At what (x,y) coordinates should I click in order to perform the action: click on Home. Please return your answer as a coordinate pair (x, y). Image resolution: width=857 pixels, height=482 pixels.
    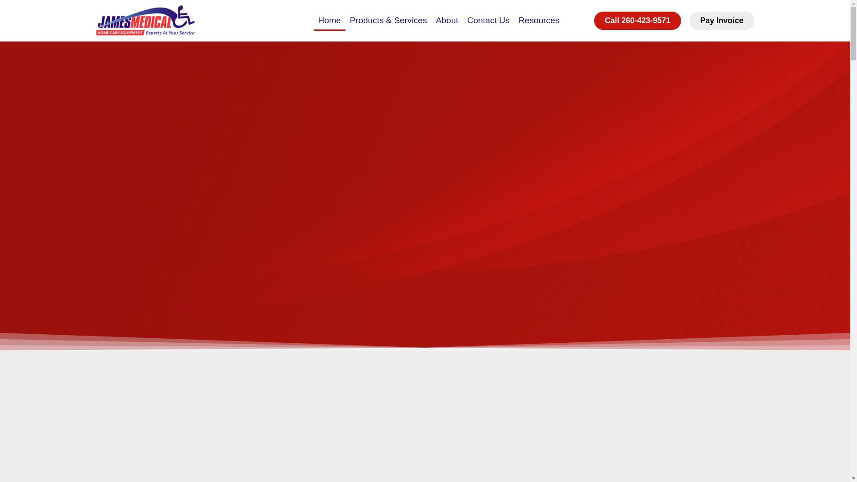
    Looking at the image, I should click on (329, 21).